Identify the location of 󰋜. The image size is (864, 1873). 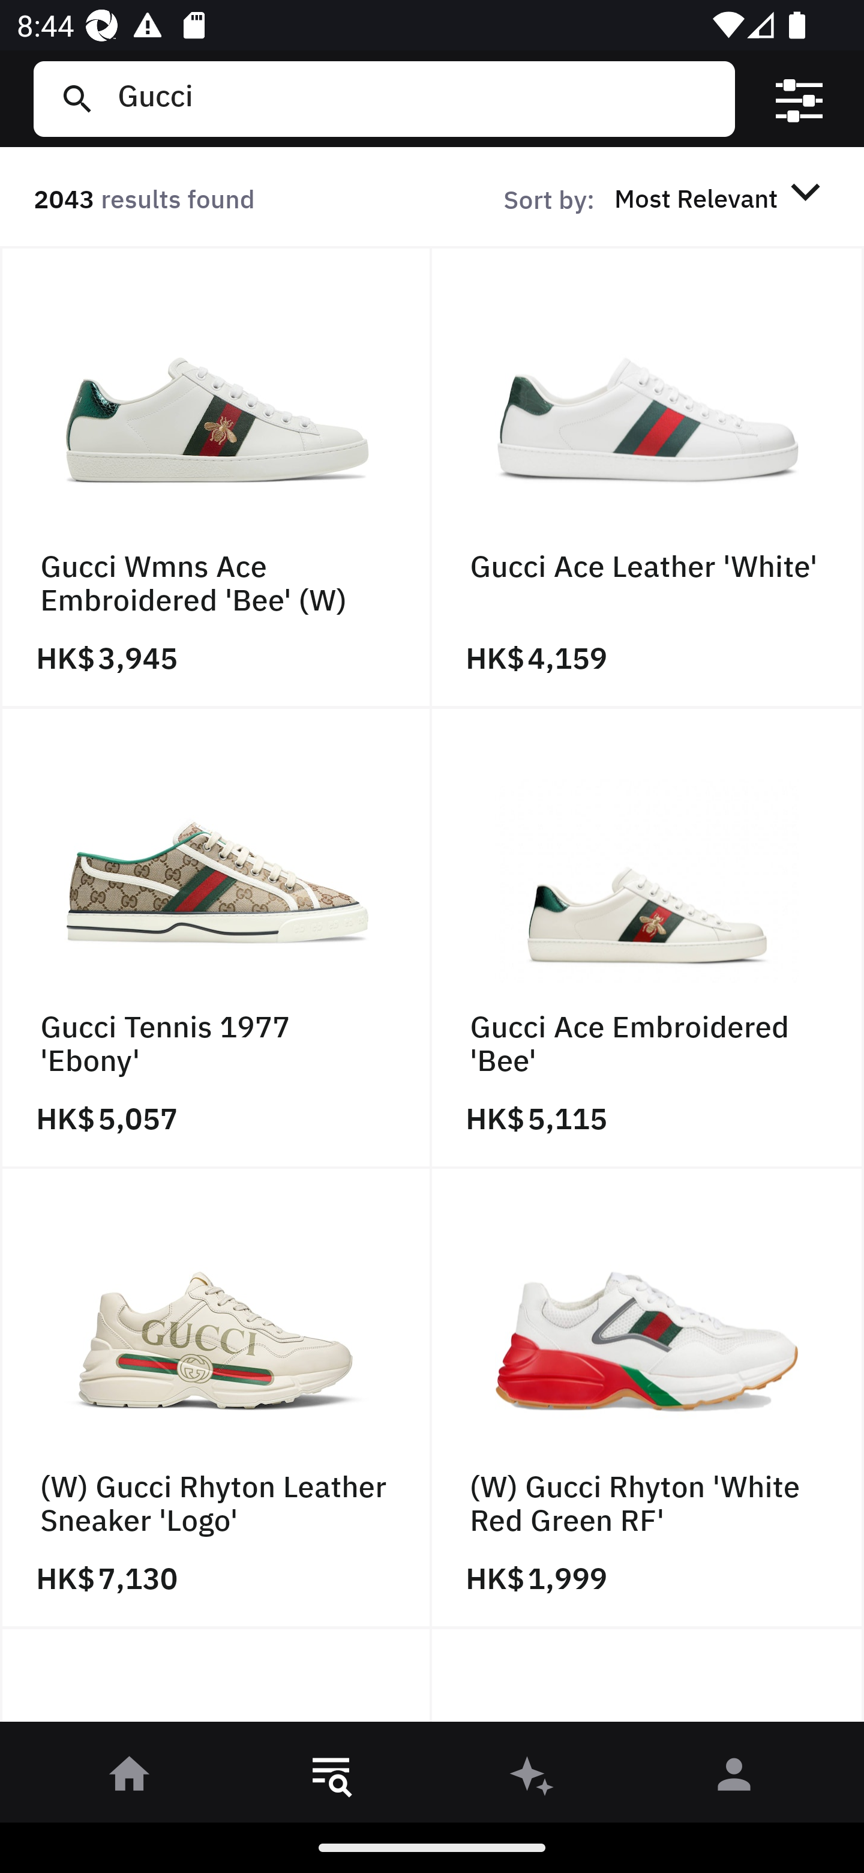
(130, 1778).